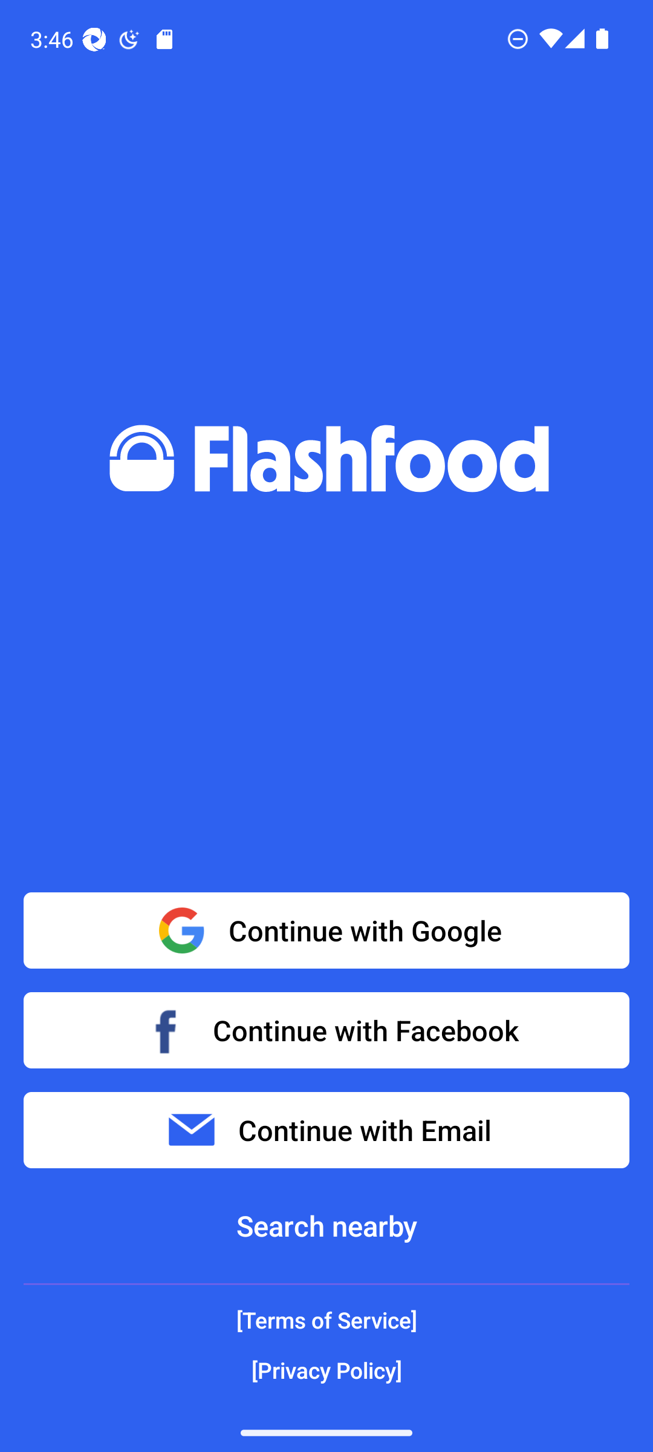  What do you see at coordinates (326, 1030) in the screenshot?
I see `Continue with Facebook` at bounding box center [326, 1030].